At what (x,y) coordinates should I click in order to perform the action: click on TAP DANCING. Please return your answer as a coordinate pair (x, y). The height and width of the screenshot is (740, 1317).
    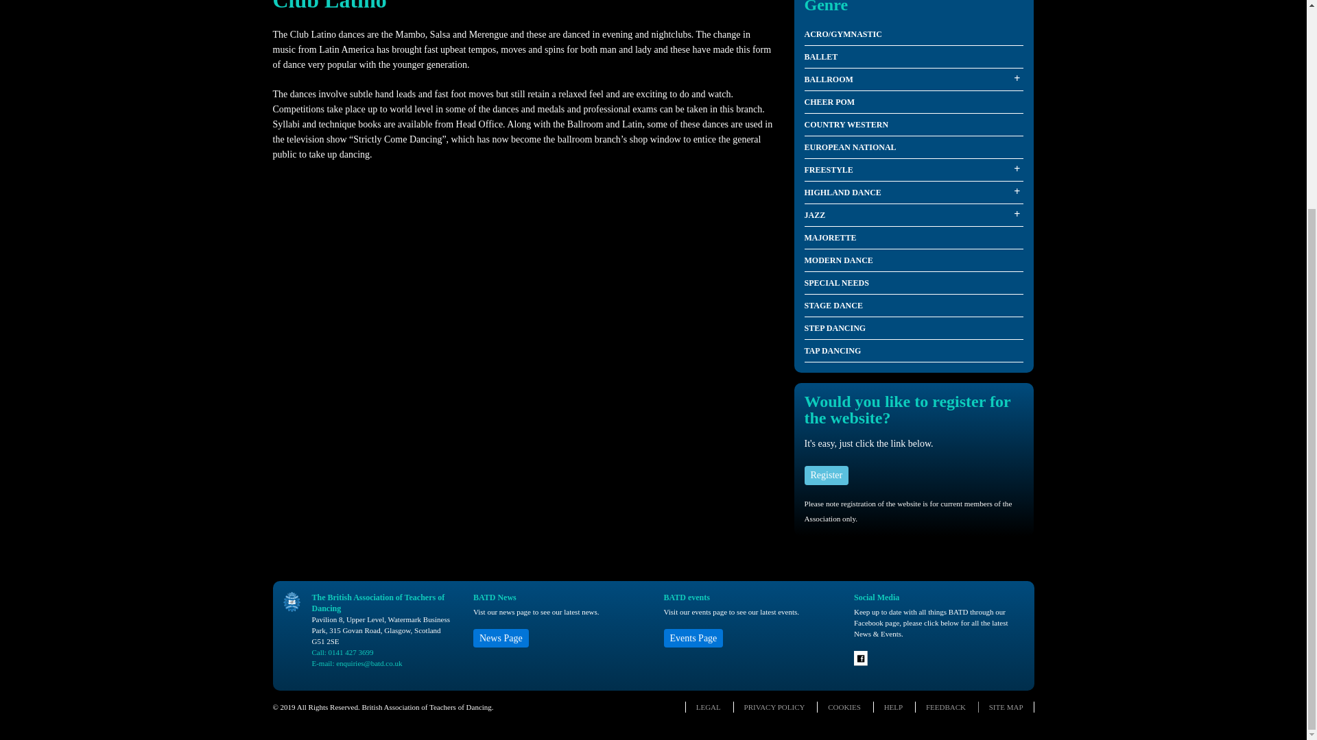
    Looking at the image, I should click on (913, 351).